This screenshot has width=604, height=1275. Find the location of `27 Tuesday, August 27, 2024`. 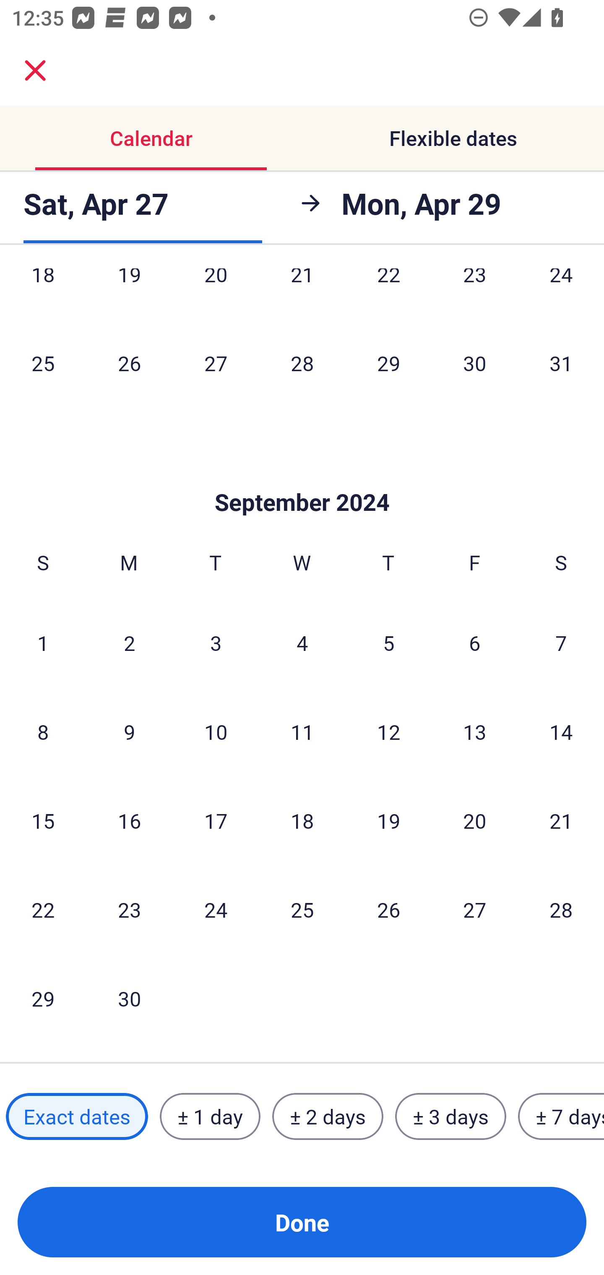

27 Tuesday, August 27, 2024 is located at coordinates (216, 362).